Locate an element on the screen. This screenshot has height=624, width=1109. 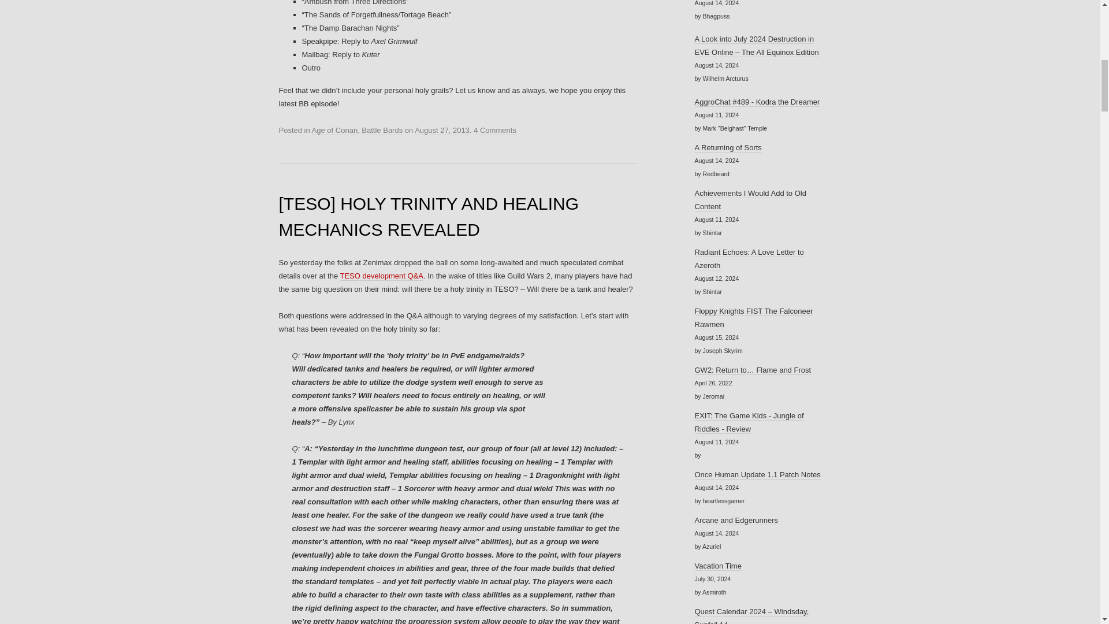
4 Comments is located at coordinates (494, 131).